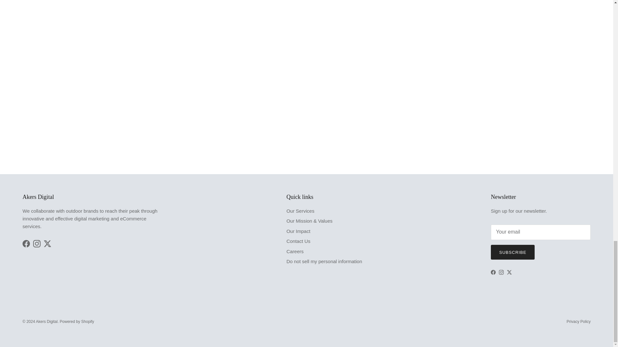 This screenshot has height=347, width=618. I want to click on Akers Digital on Twitter, so click(48, 244).